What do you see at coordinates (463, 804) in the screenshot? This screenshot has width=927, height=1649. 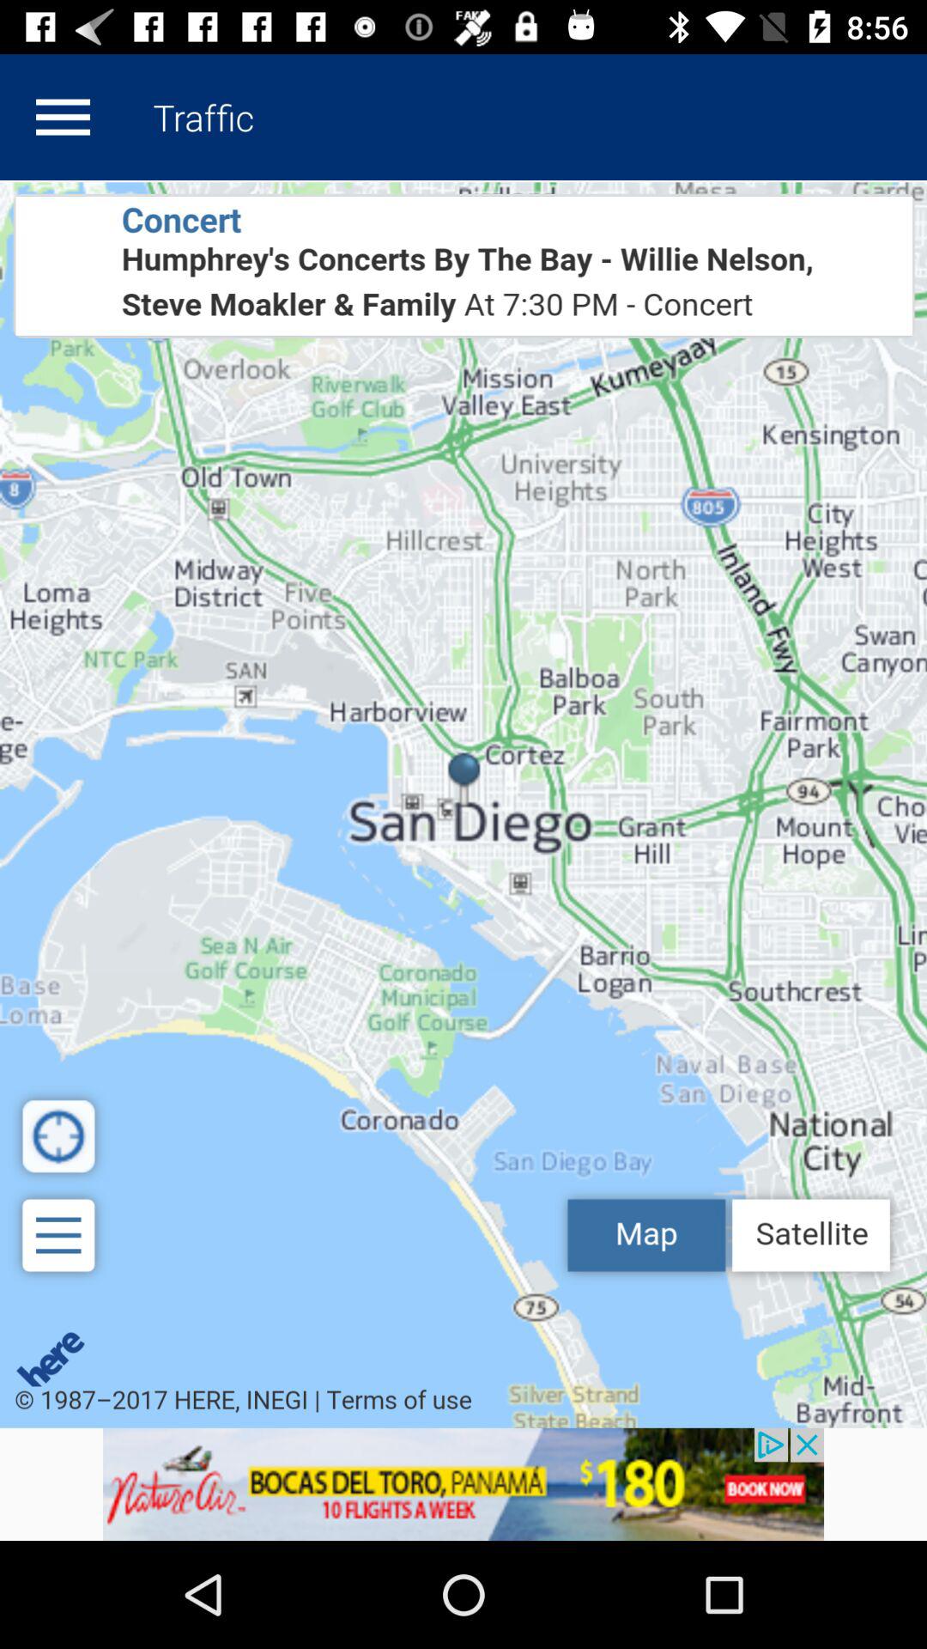 I see `open map` at bounding box center [463, 804].